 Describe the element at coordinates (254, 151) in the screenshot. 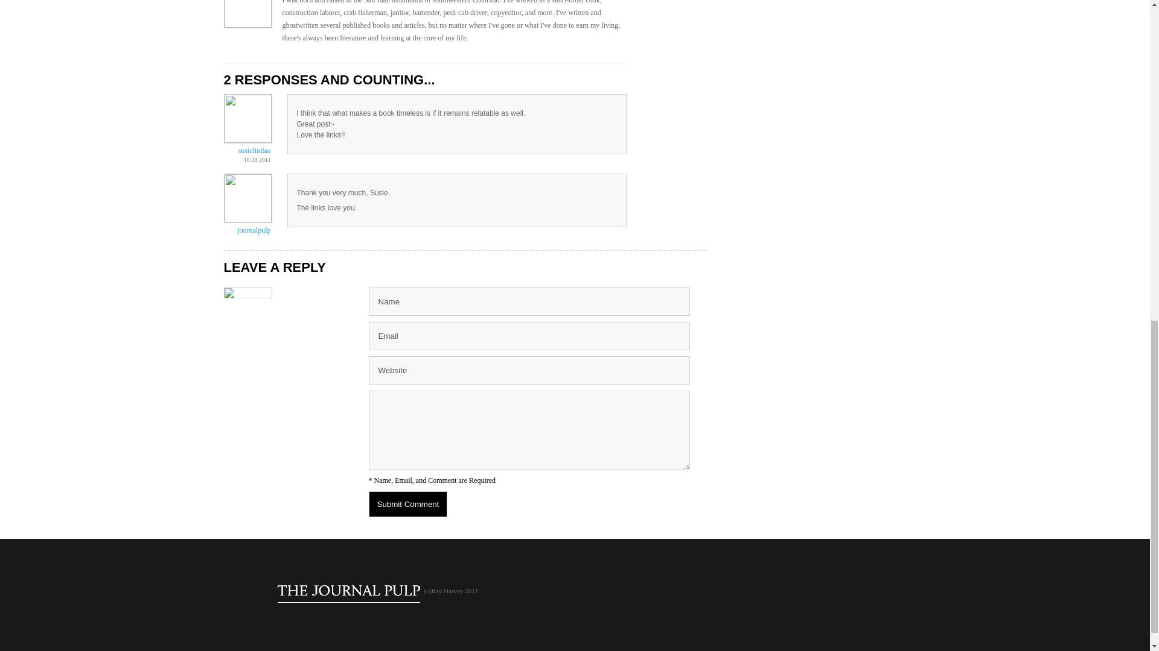

I see `susielindau` at that location.